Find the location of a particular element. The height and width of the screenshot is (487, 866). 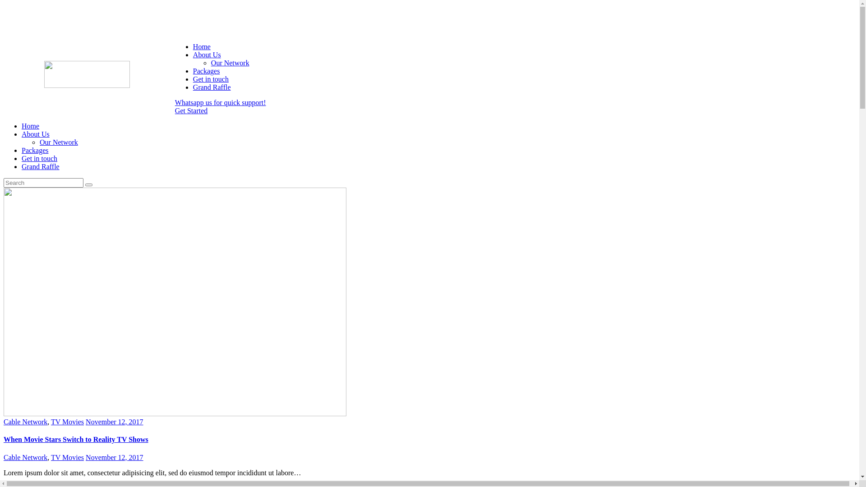

Get in touch is located at coordinates (40, 159).